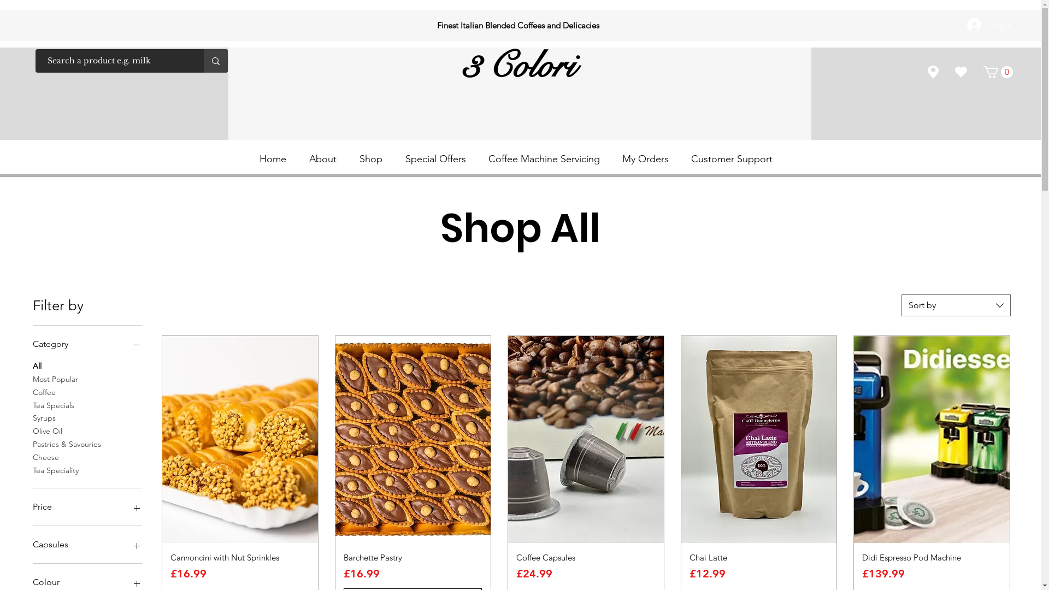 The image size is (1049, 590). Describe the element at coordinates (276, 159) in the screenshot. I see `Home` at that location.